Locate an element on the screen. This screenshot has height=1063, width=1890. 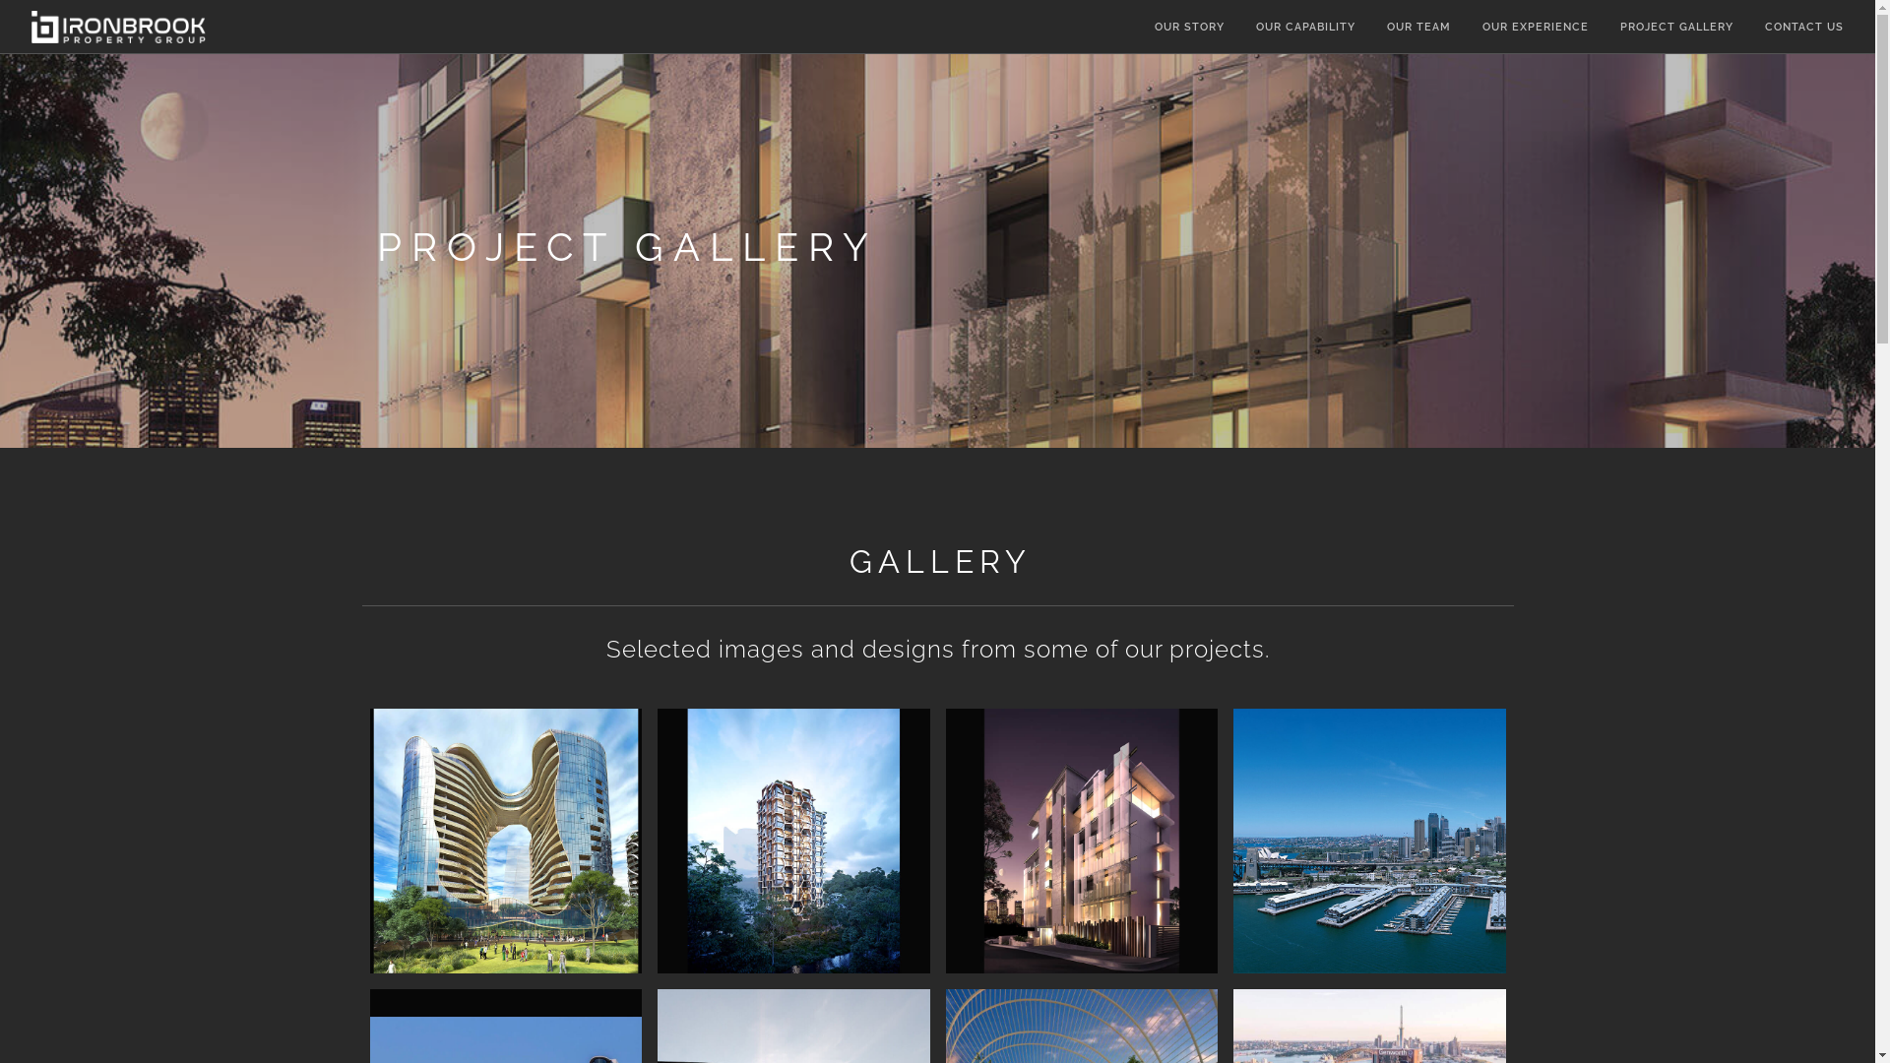
CONTACT US is located at coordinates (1804, 28).